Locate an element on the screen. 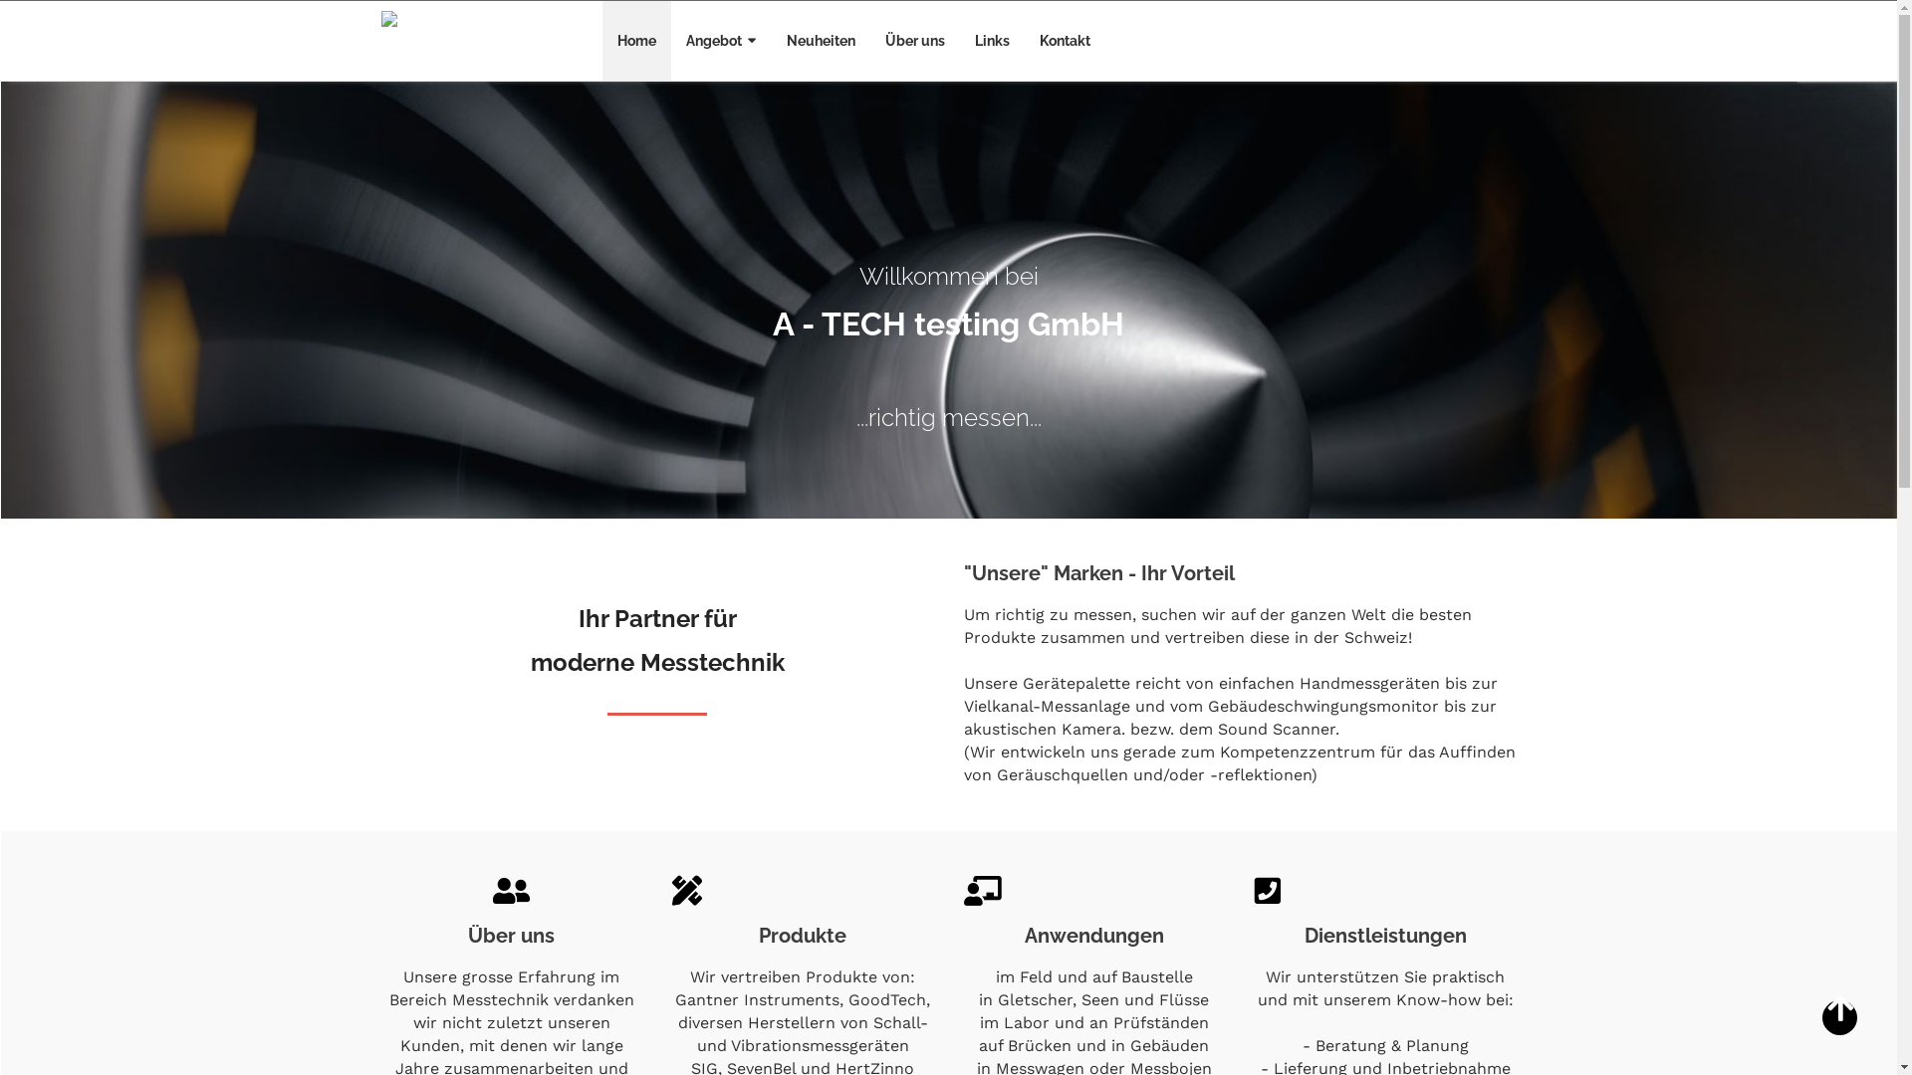 This screenshot has width=1912, height=1075. Links is located at coordinates (992, 41).